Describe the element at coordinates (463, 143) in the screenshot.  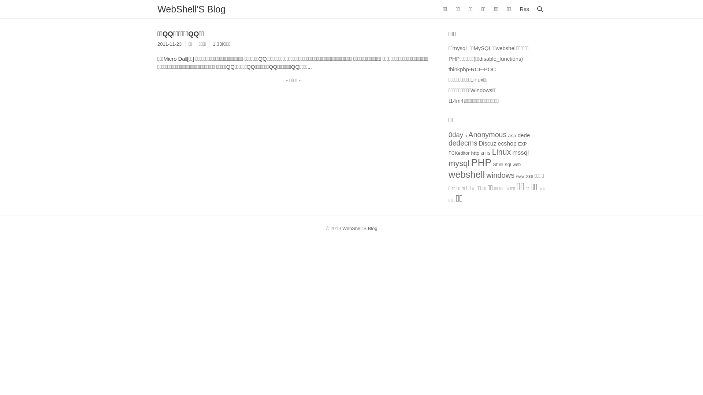
I see `dedecms` at that location.